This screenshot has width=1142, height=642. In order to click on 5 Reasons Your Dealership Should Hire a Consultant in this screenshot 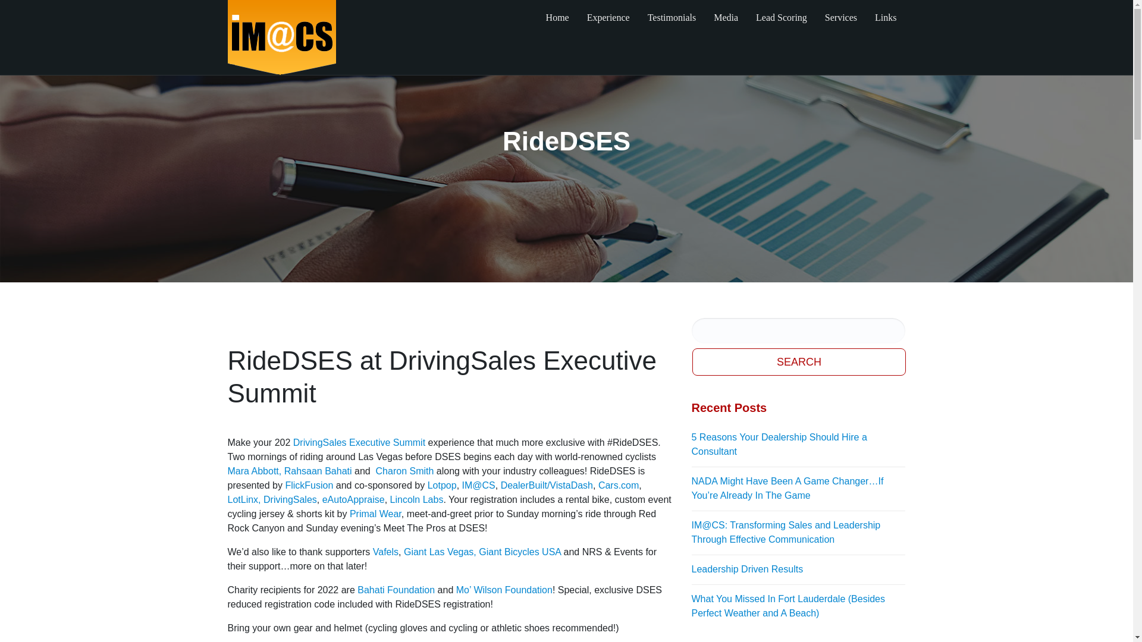, I will do `click(798, 445)`.